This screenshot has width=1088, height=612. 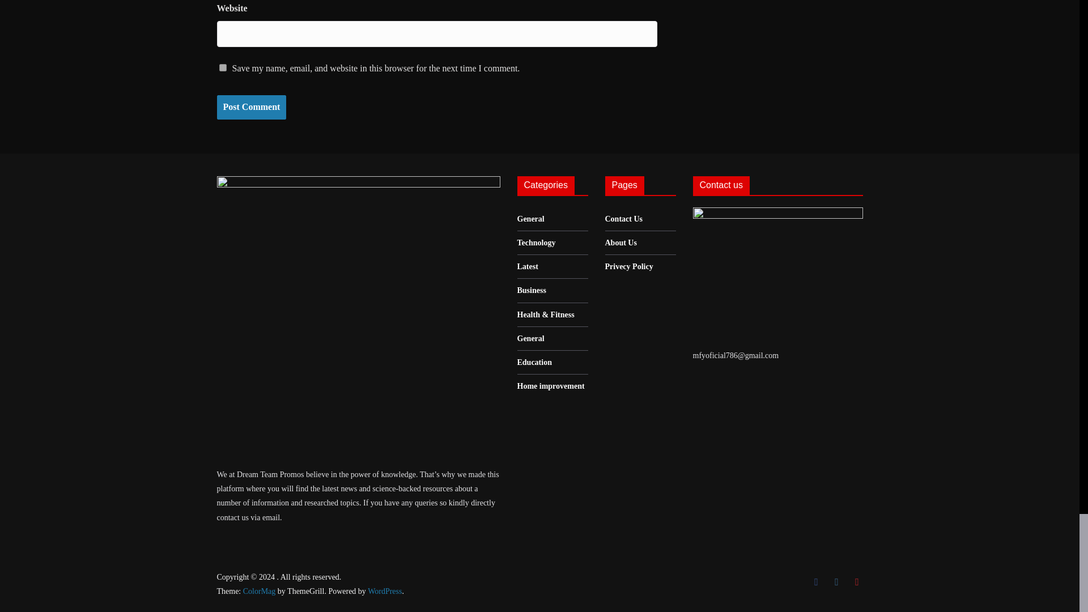 I want to click on Post Comment, so click(x=251, y=107).